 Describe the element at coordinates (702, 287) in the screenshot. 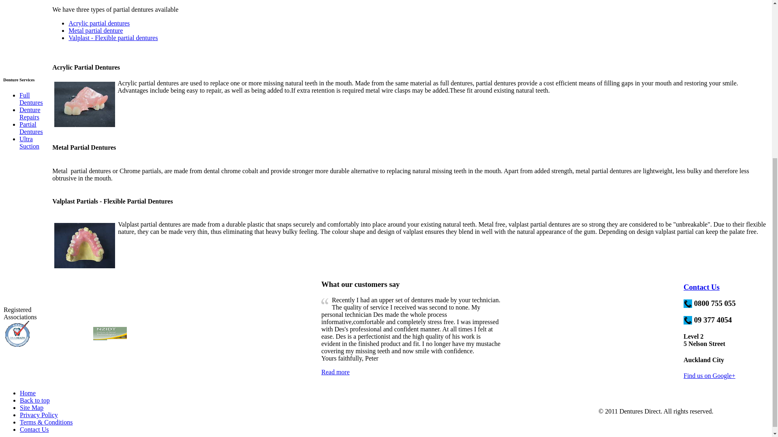

I see `Contact Us` at that location.